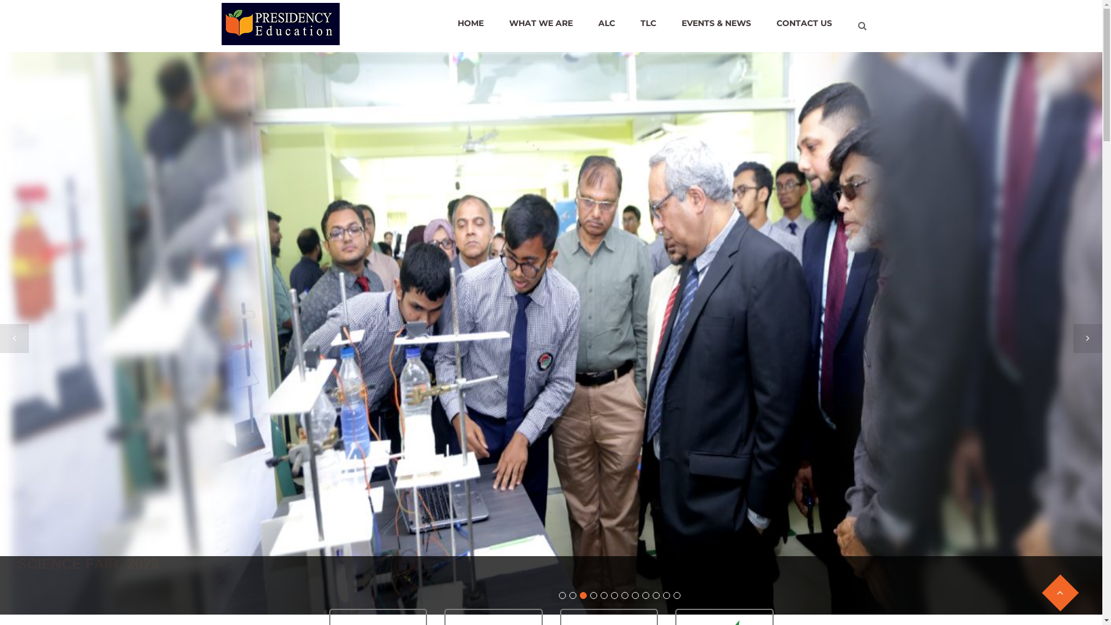 Image resolution: width=1111 pixels, height=625 pixels. I want to click on ALC, so click(606, 23).